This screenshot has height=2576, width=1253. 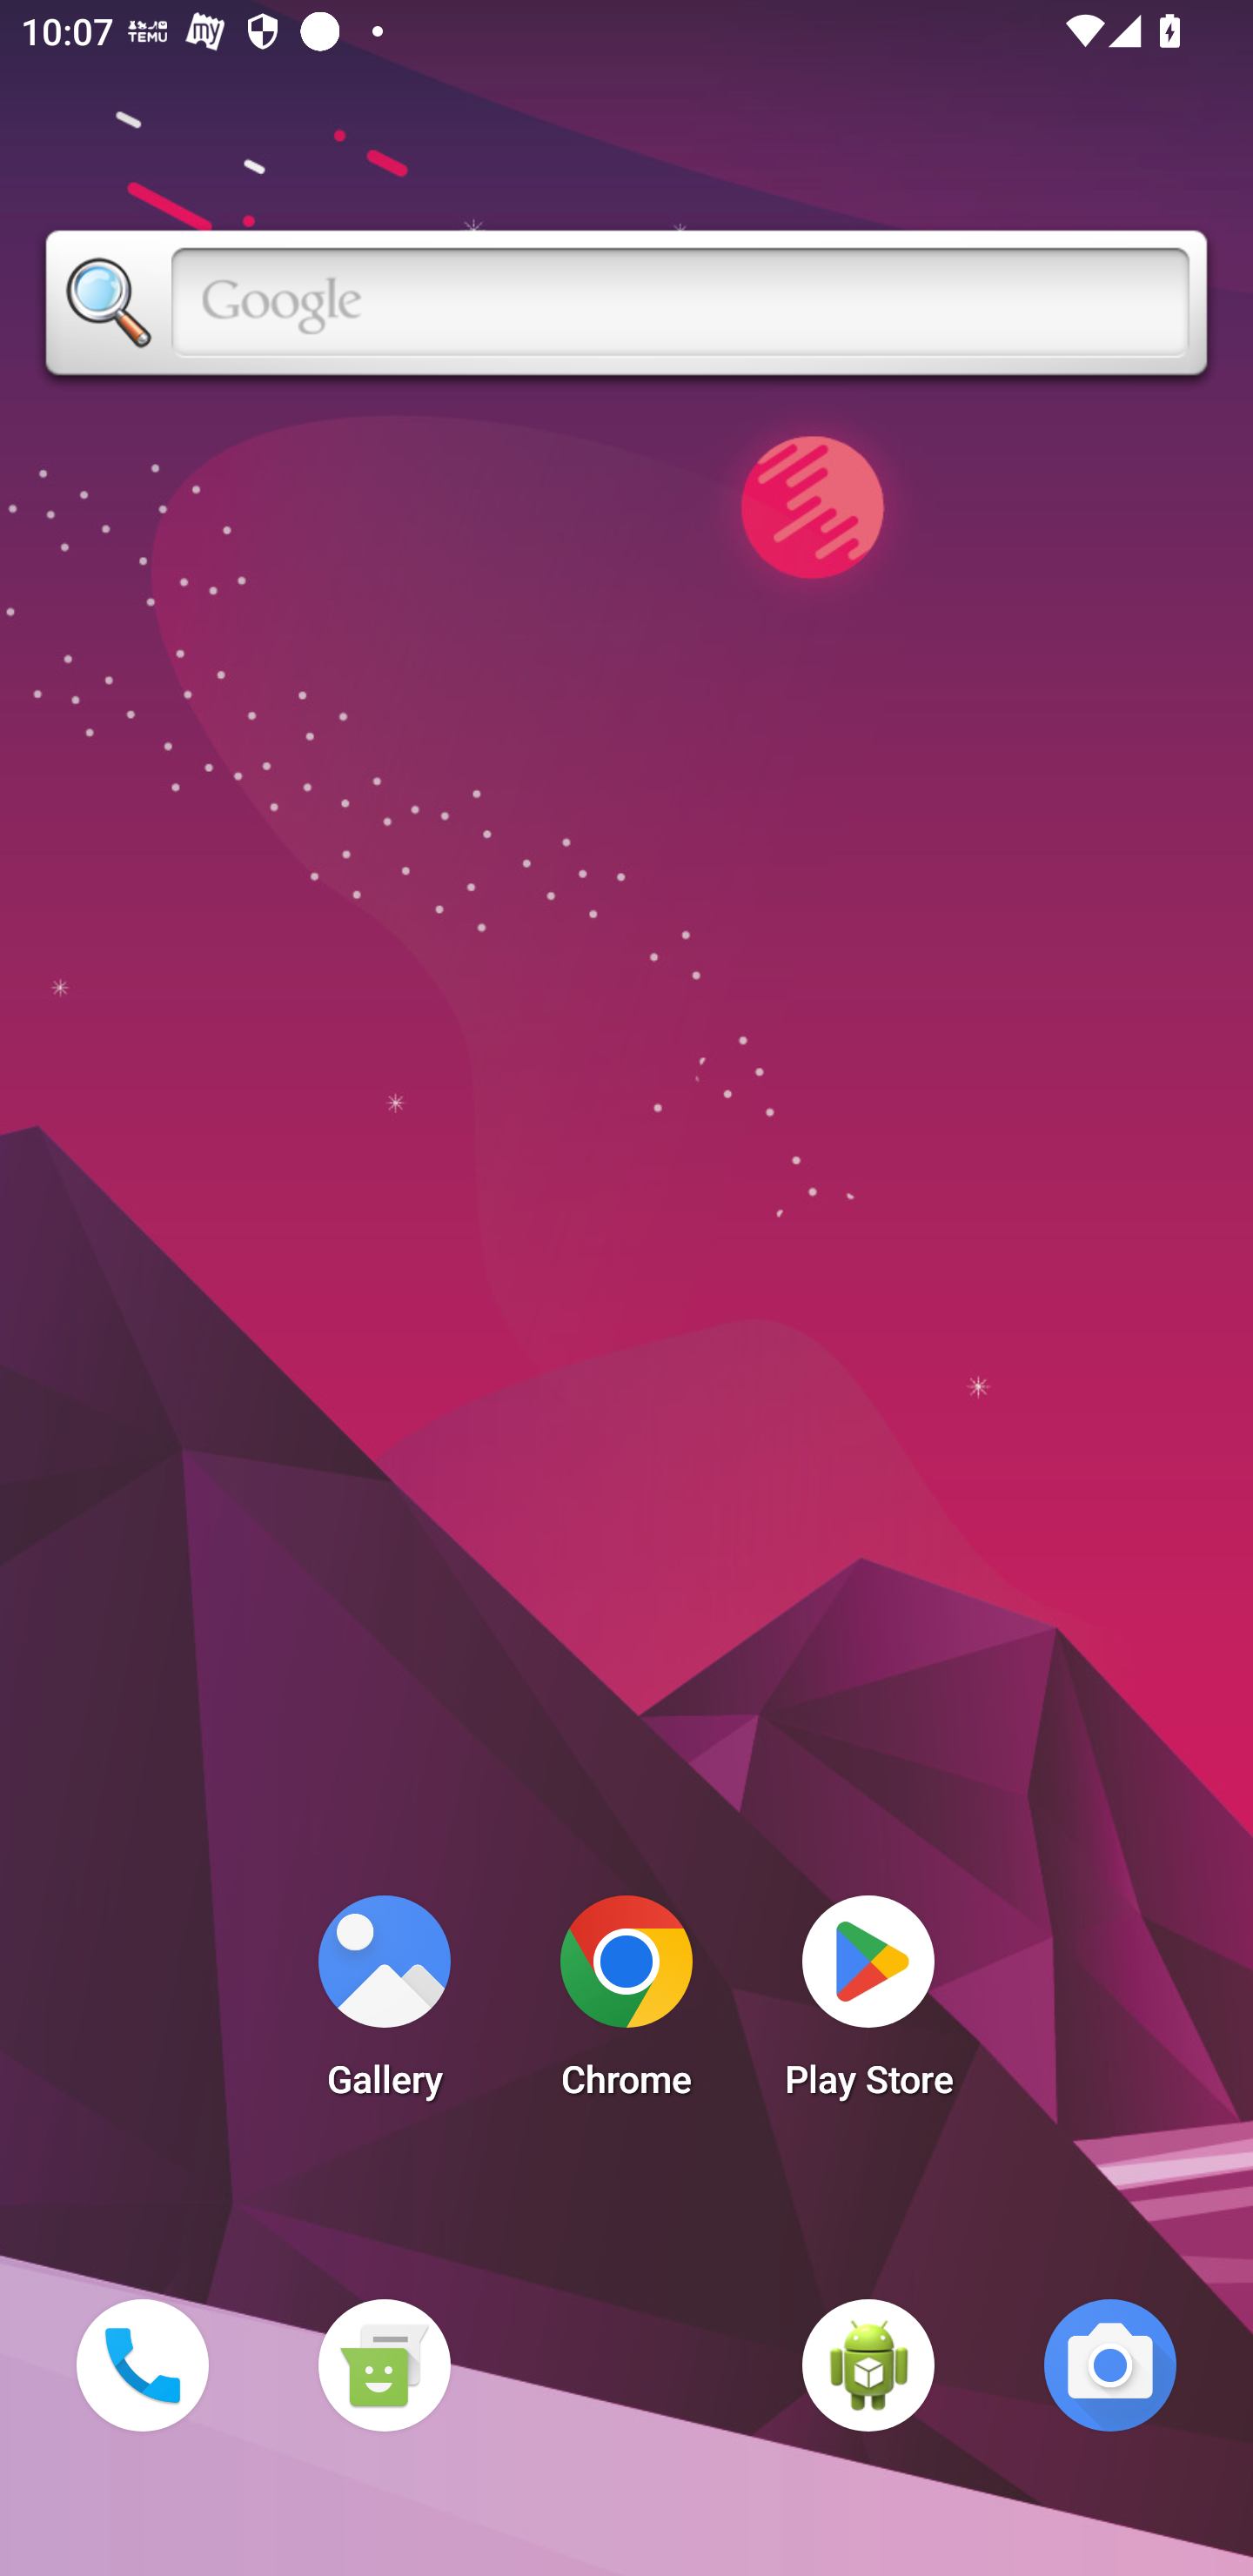 I want to click on Play Store, so click(x=868, y=2005).